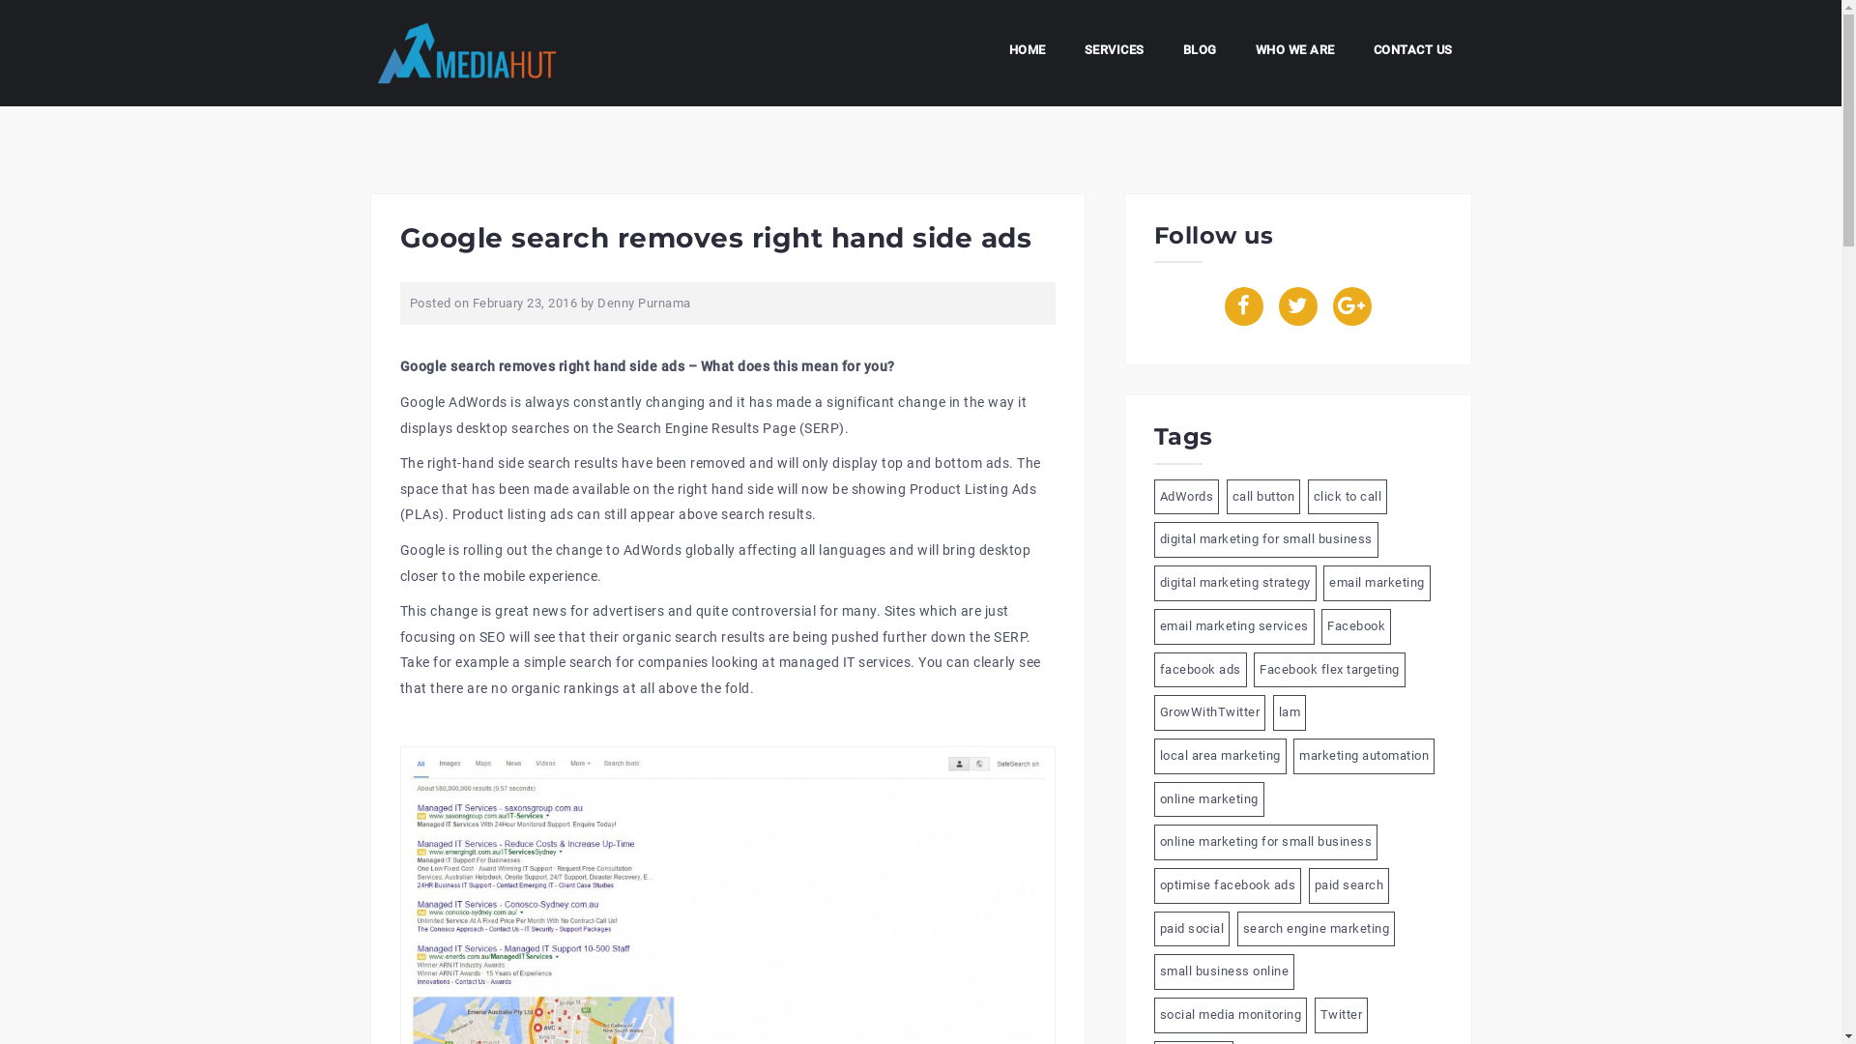 This screenshot has width=1856, height=1044. Describe the element at coordinates (1210, 713) in the screenshot. I see `GrowWithTwitter` at that location.